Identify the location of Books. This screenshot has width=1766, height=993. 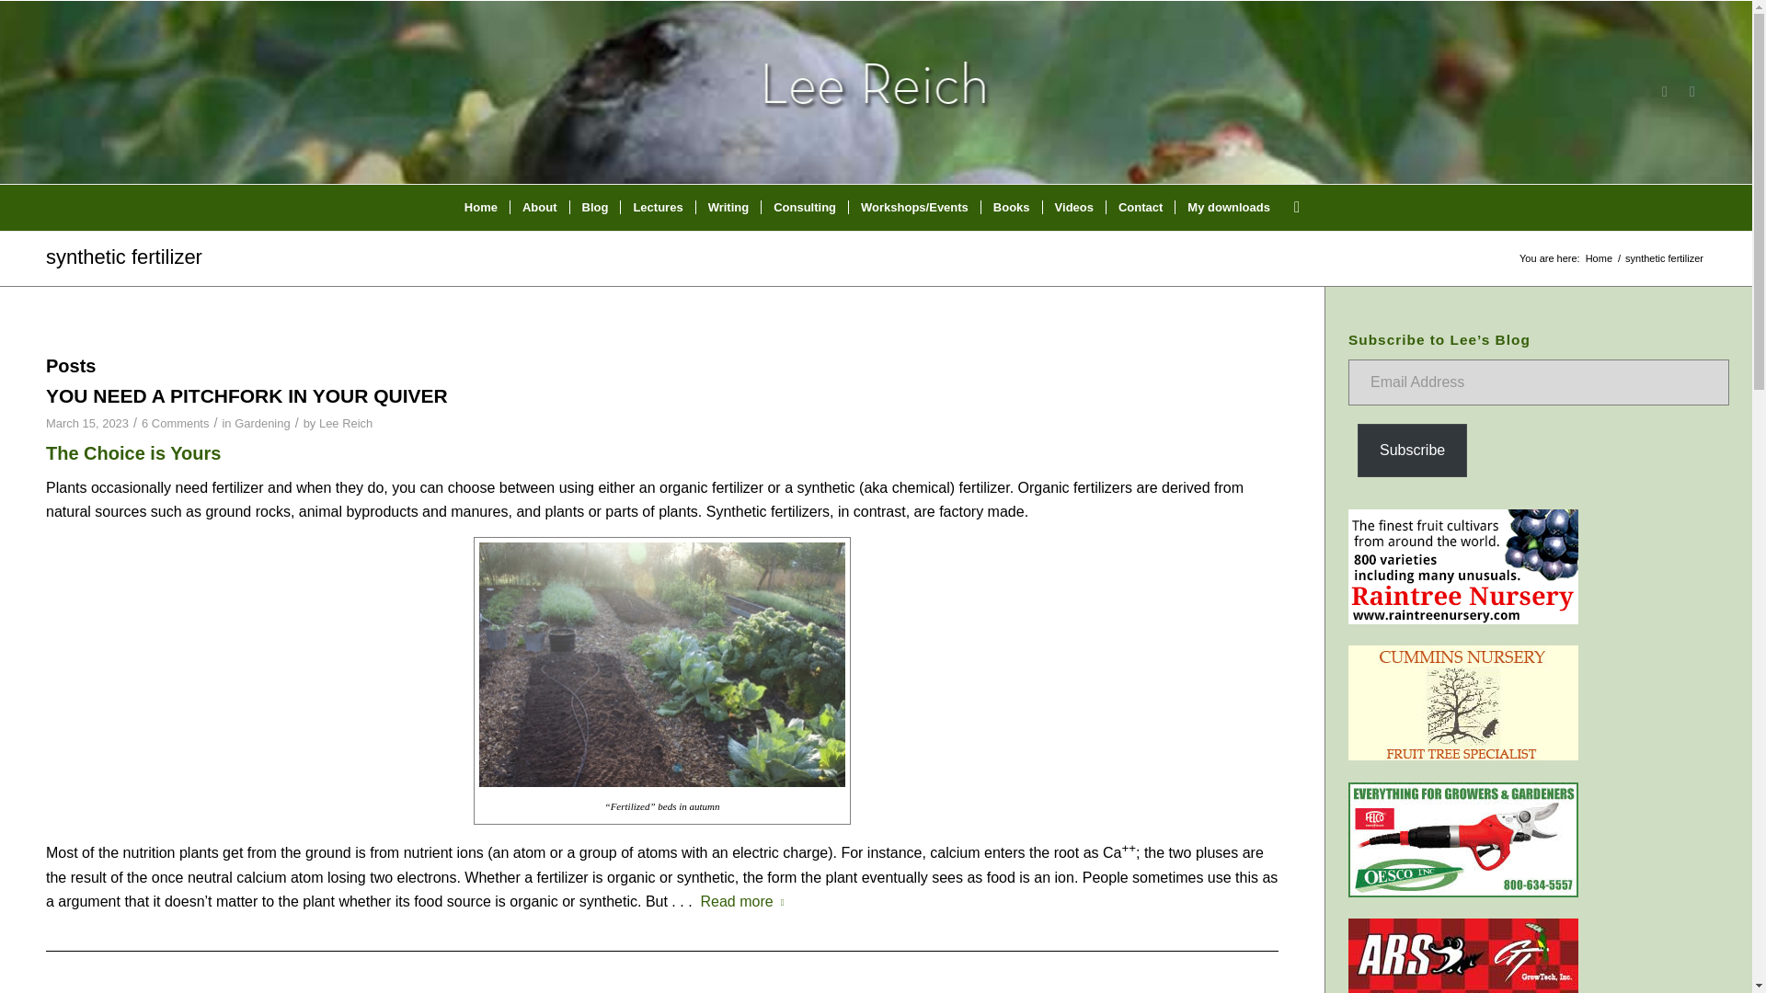
(1010, 207).